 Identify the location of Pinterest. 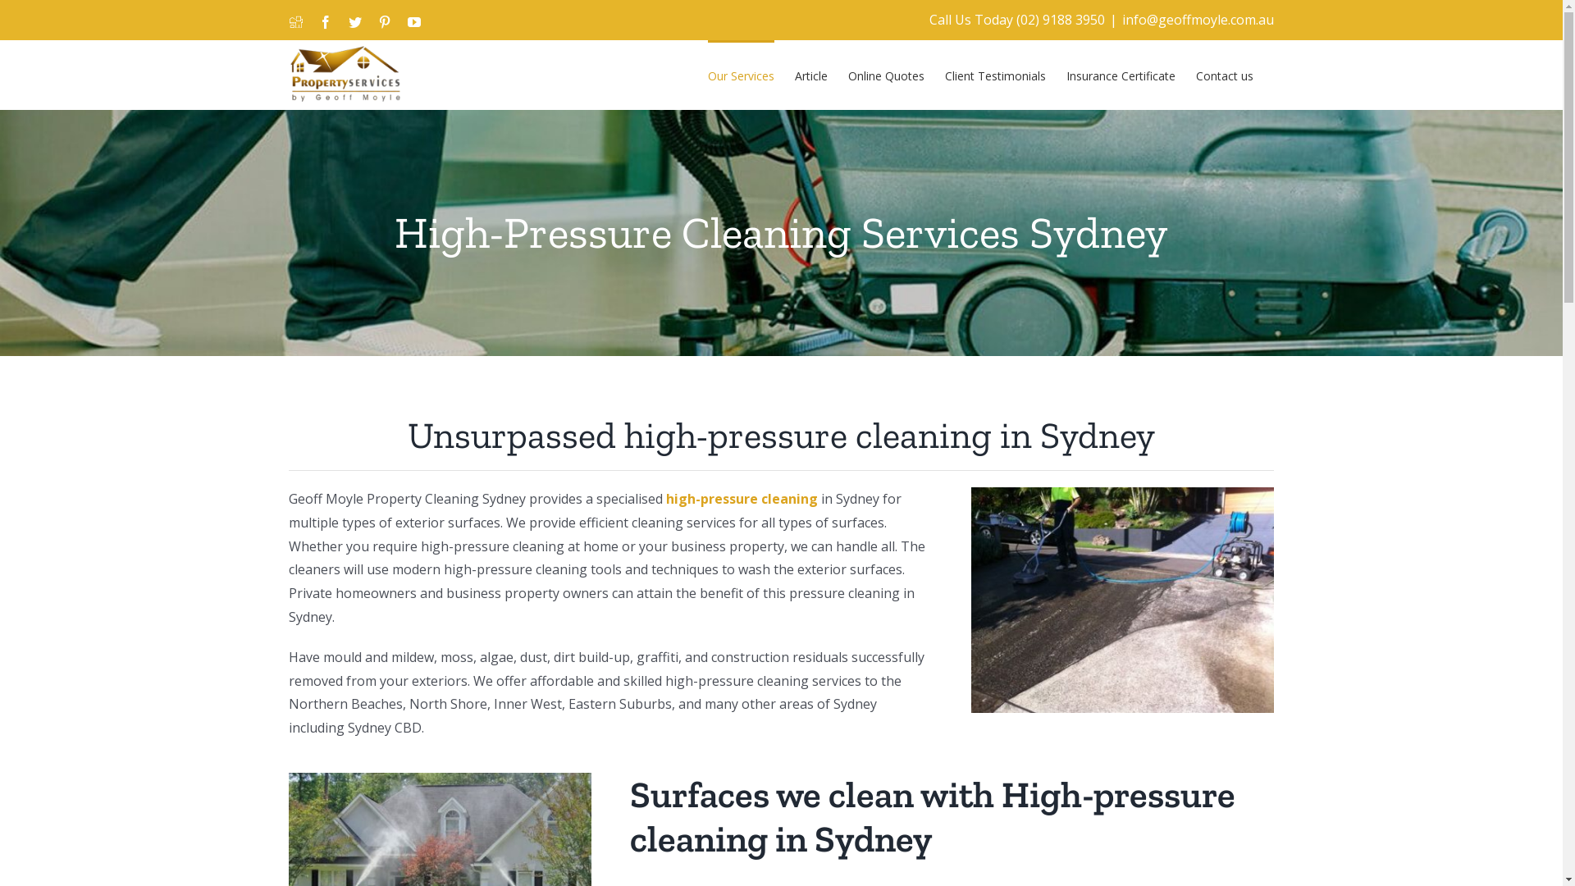
(384, 22).